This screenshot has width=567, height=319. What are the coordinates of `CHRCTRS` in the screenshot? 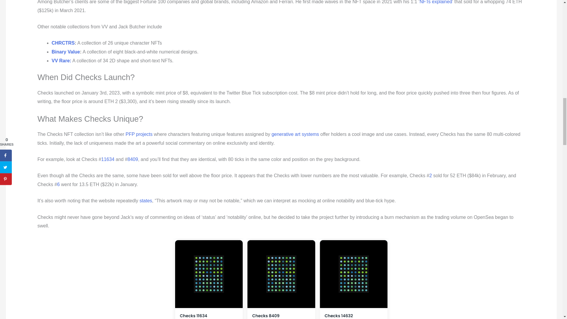 It's located at (63, 43).